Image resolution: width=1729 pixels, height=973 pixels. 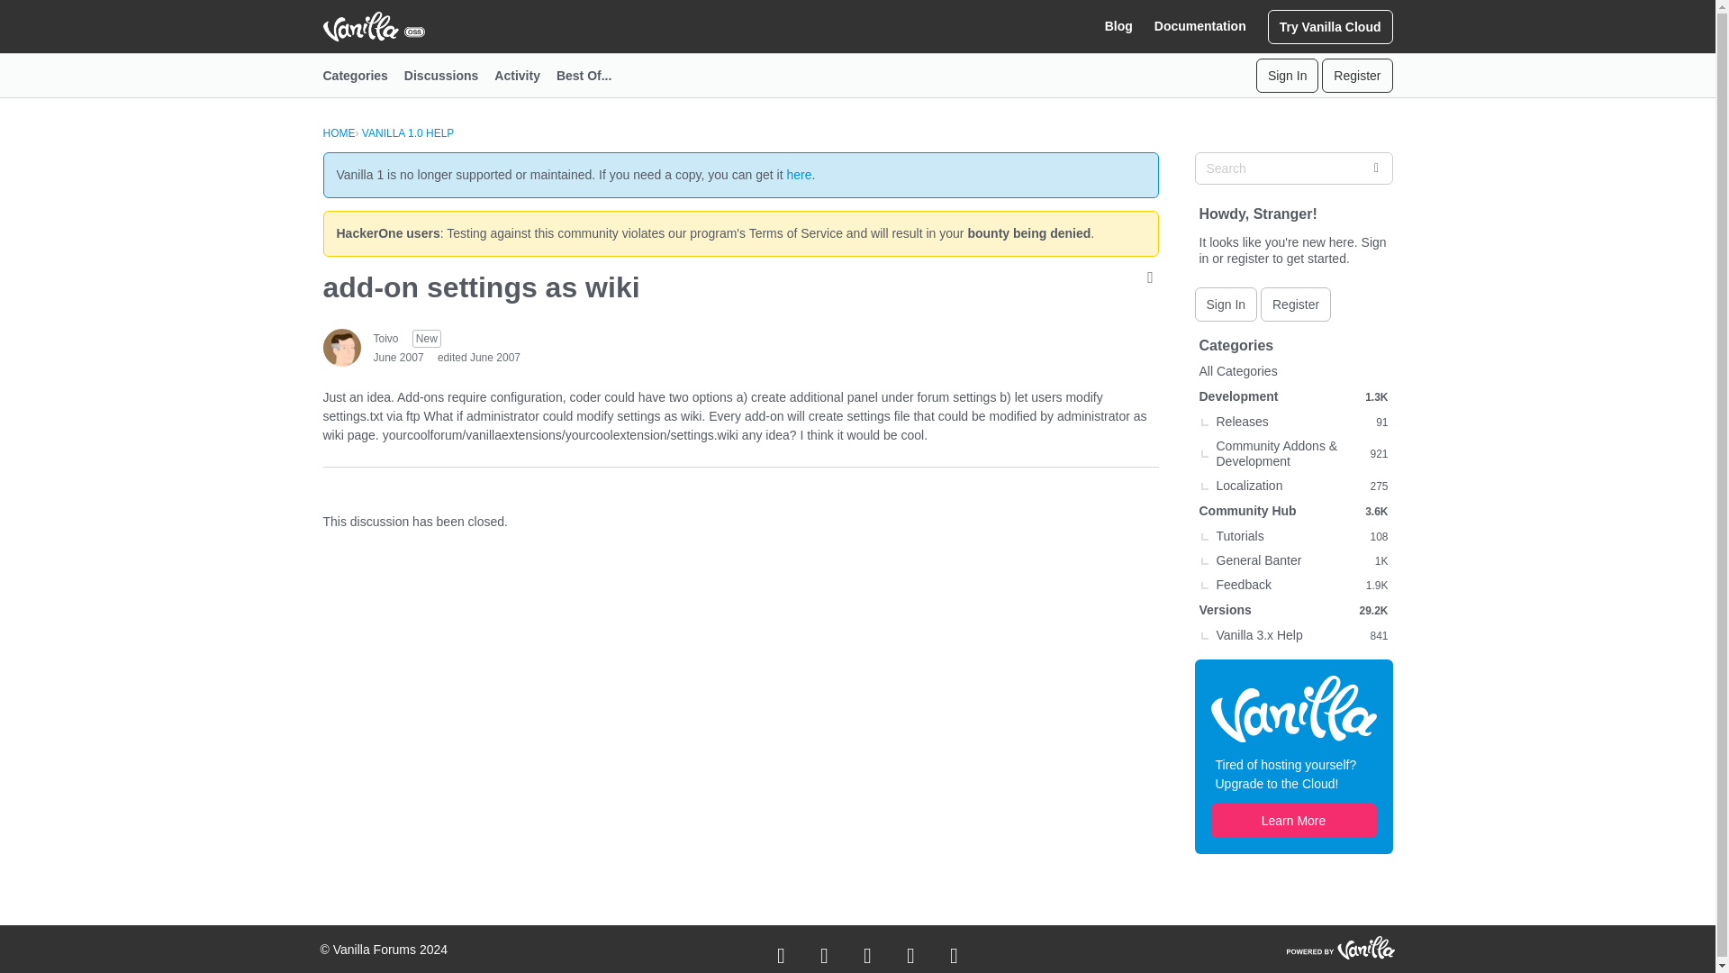 What do you see at coordinates (1376, 397) in the screenshot?
I see `1,288 discussions` at bounding box center [1376, 397].